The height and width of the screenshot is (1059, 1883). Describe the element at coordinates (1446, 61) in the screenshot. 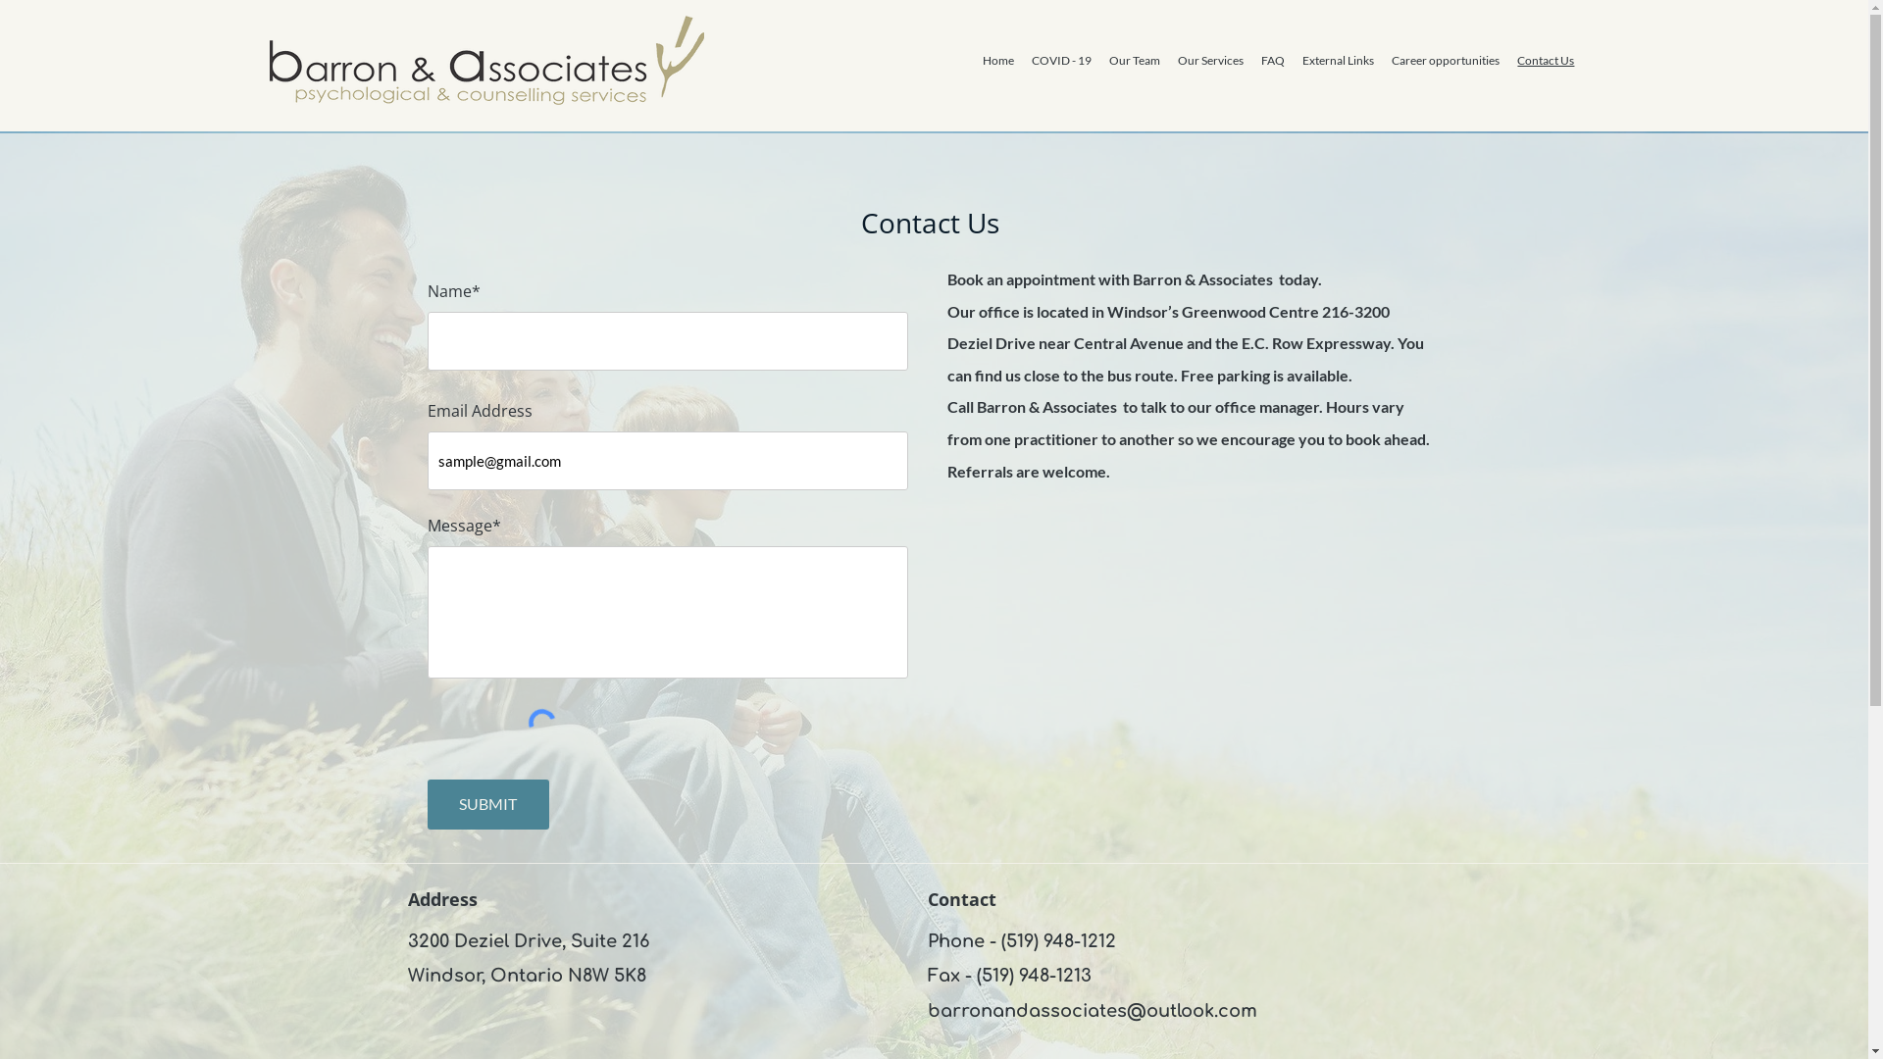

I see `Career opportunities` at that location.